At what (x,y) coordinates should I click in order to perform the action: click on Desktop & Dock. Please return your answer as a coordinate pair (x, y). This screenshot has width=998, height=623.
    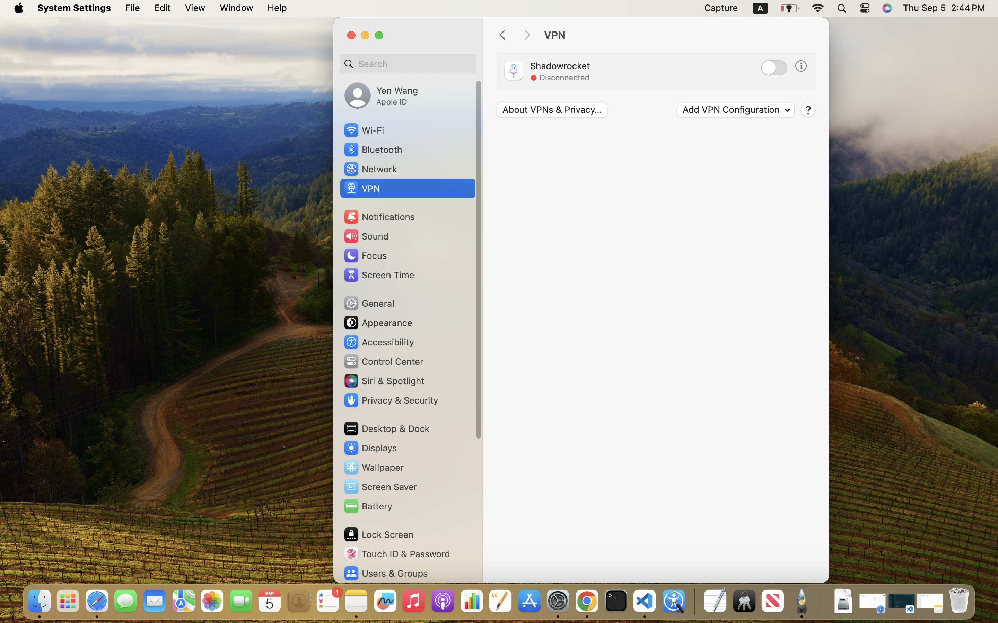
    Looking at the image, I should click on (386, 428).